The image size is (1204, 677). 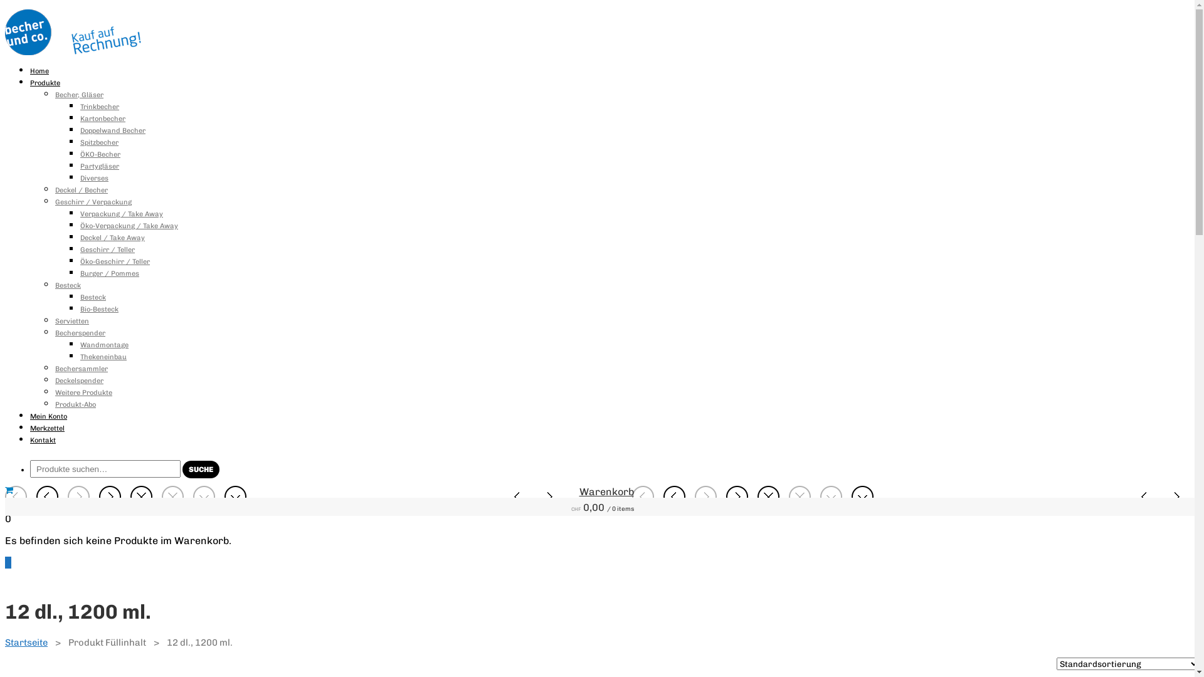 I want to click on Wandmontage, so click(x=104, y=345).